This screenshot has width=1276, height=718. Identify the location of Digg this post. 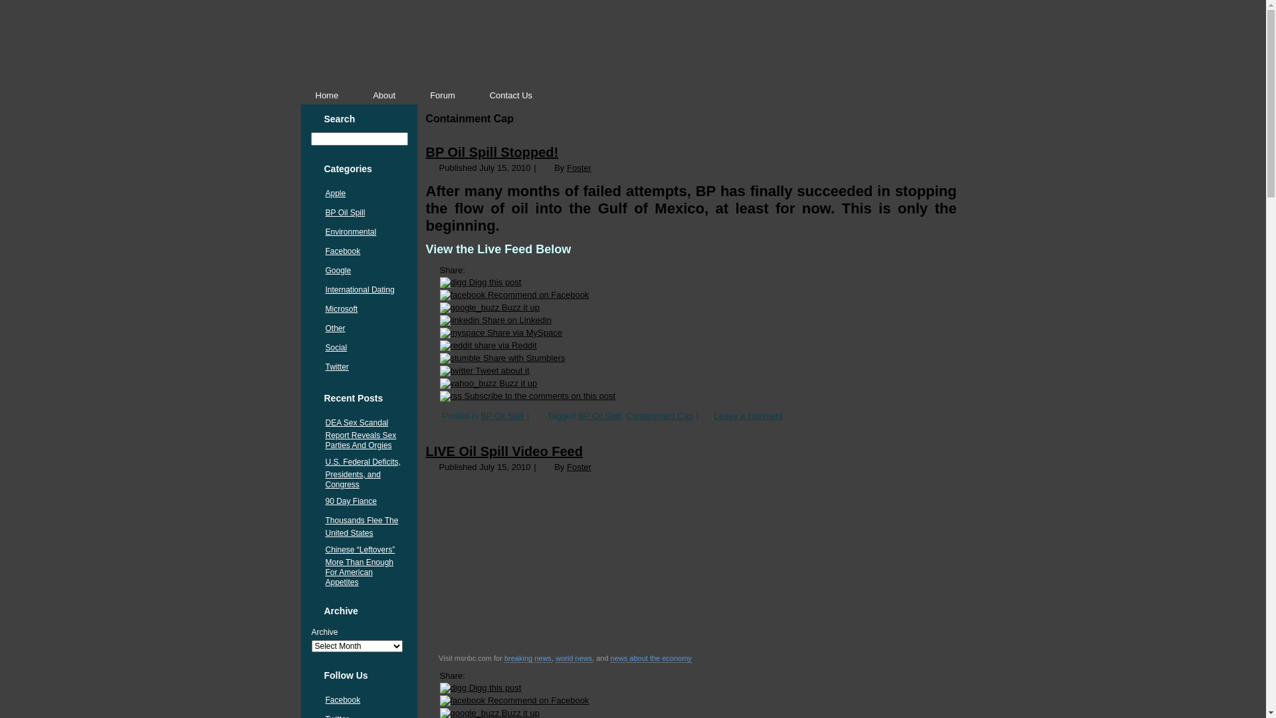
(481, 282).